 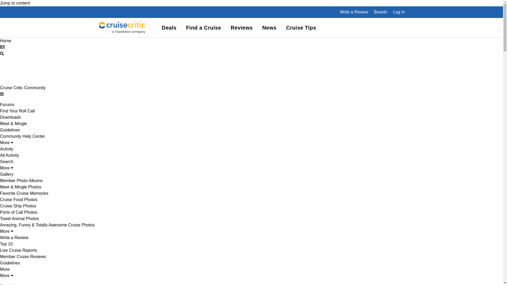 What do you see at coordinates (14, 237) in the screenshot?
I see `Write a Review` at bounding box center [14, 237].